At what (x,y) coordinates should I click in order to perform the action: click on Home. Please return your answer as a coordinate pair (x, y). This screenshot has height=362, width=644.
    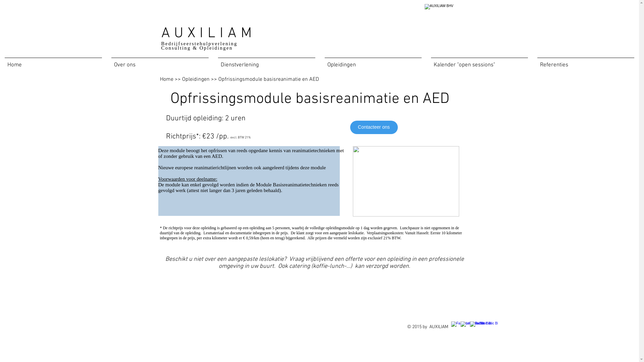
    Looking at the image, I should click on (53, 62).